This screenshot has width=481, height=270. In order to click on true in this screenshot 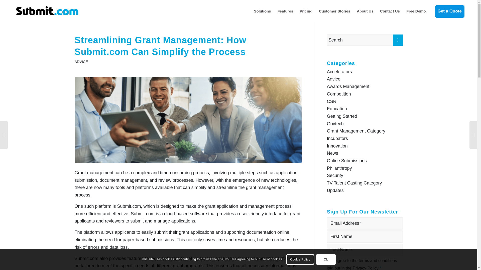, I will do `click(330, 260)`.